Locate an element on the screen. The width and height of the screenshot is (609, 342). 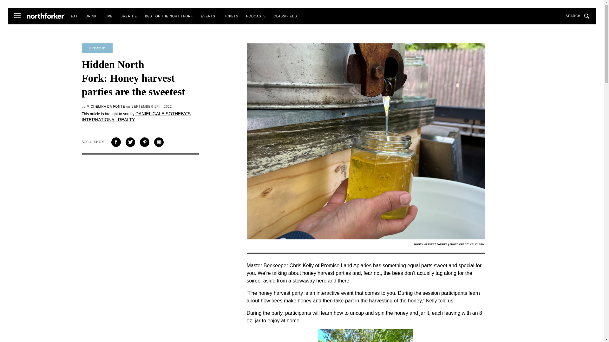
BEST OF THE NORTH FORK is located at coordinates (169, 16).